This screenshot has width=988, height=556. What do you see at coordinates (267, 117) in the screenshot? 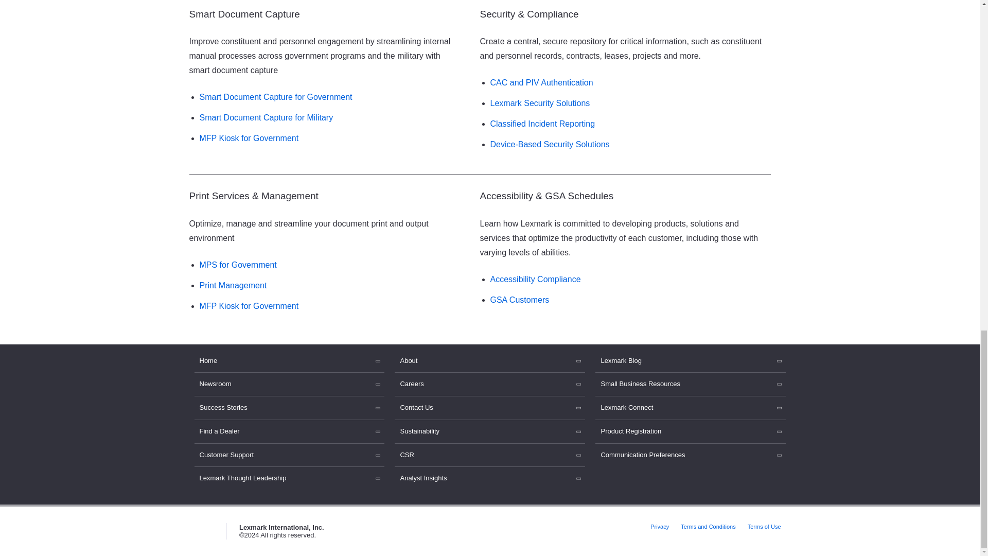
I see `Smart Document Capture for Military` at bounding box center [267, 117].